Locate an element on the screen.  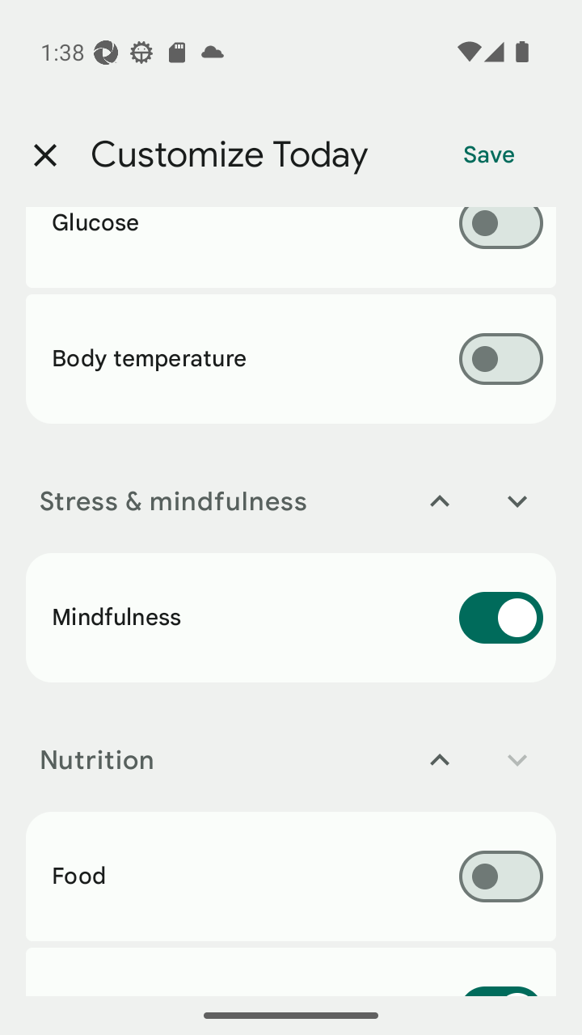
Glucose is located at coordinates (291, 247).